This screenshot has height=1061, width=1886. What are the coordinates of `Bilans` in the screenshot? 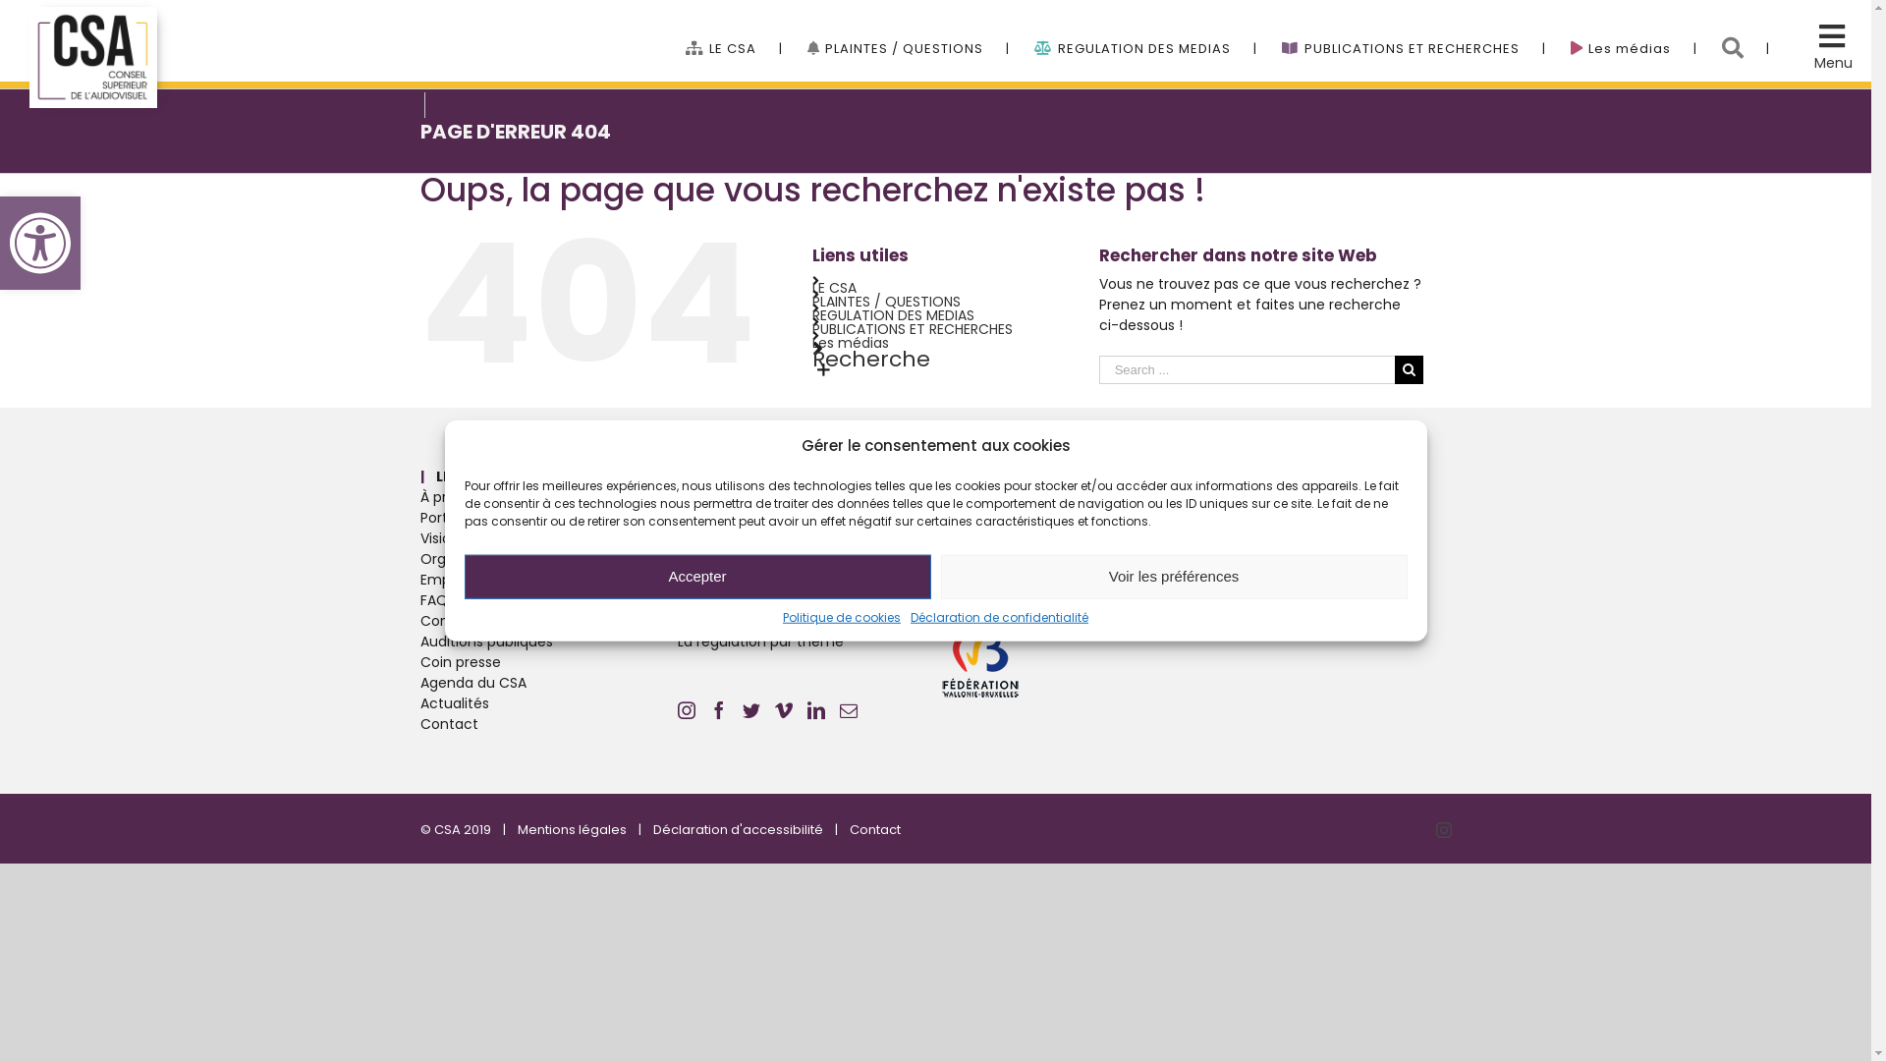 It's located at (807, 560).